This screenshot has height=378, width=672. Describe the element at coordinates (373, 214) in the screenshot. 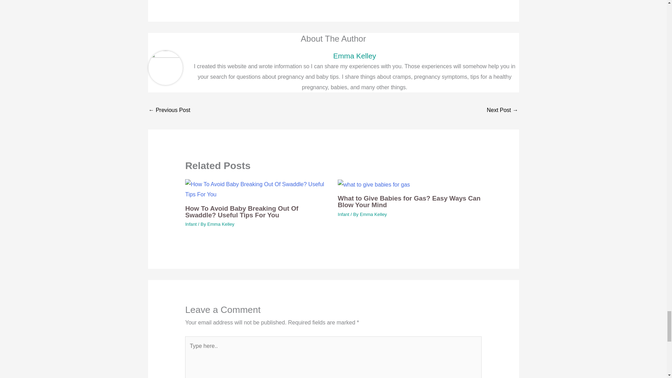

I see `View all posts by Emma Kelley` at that location.